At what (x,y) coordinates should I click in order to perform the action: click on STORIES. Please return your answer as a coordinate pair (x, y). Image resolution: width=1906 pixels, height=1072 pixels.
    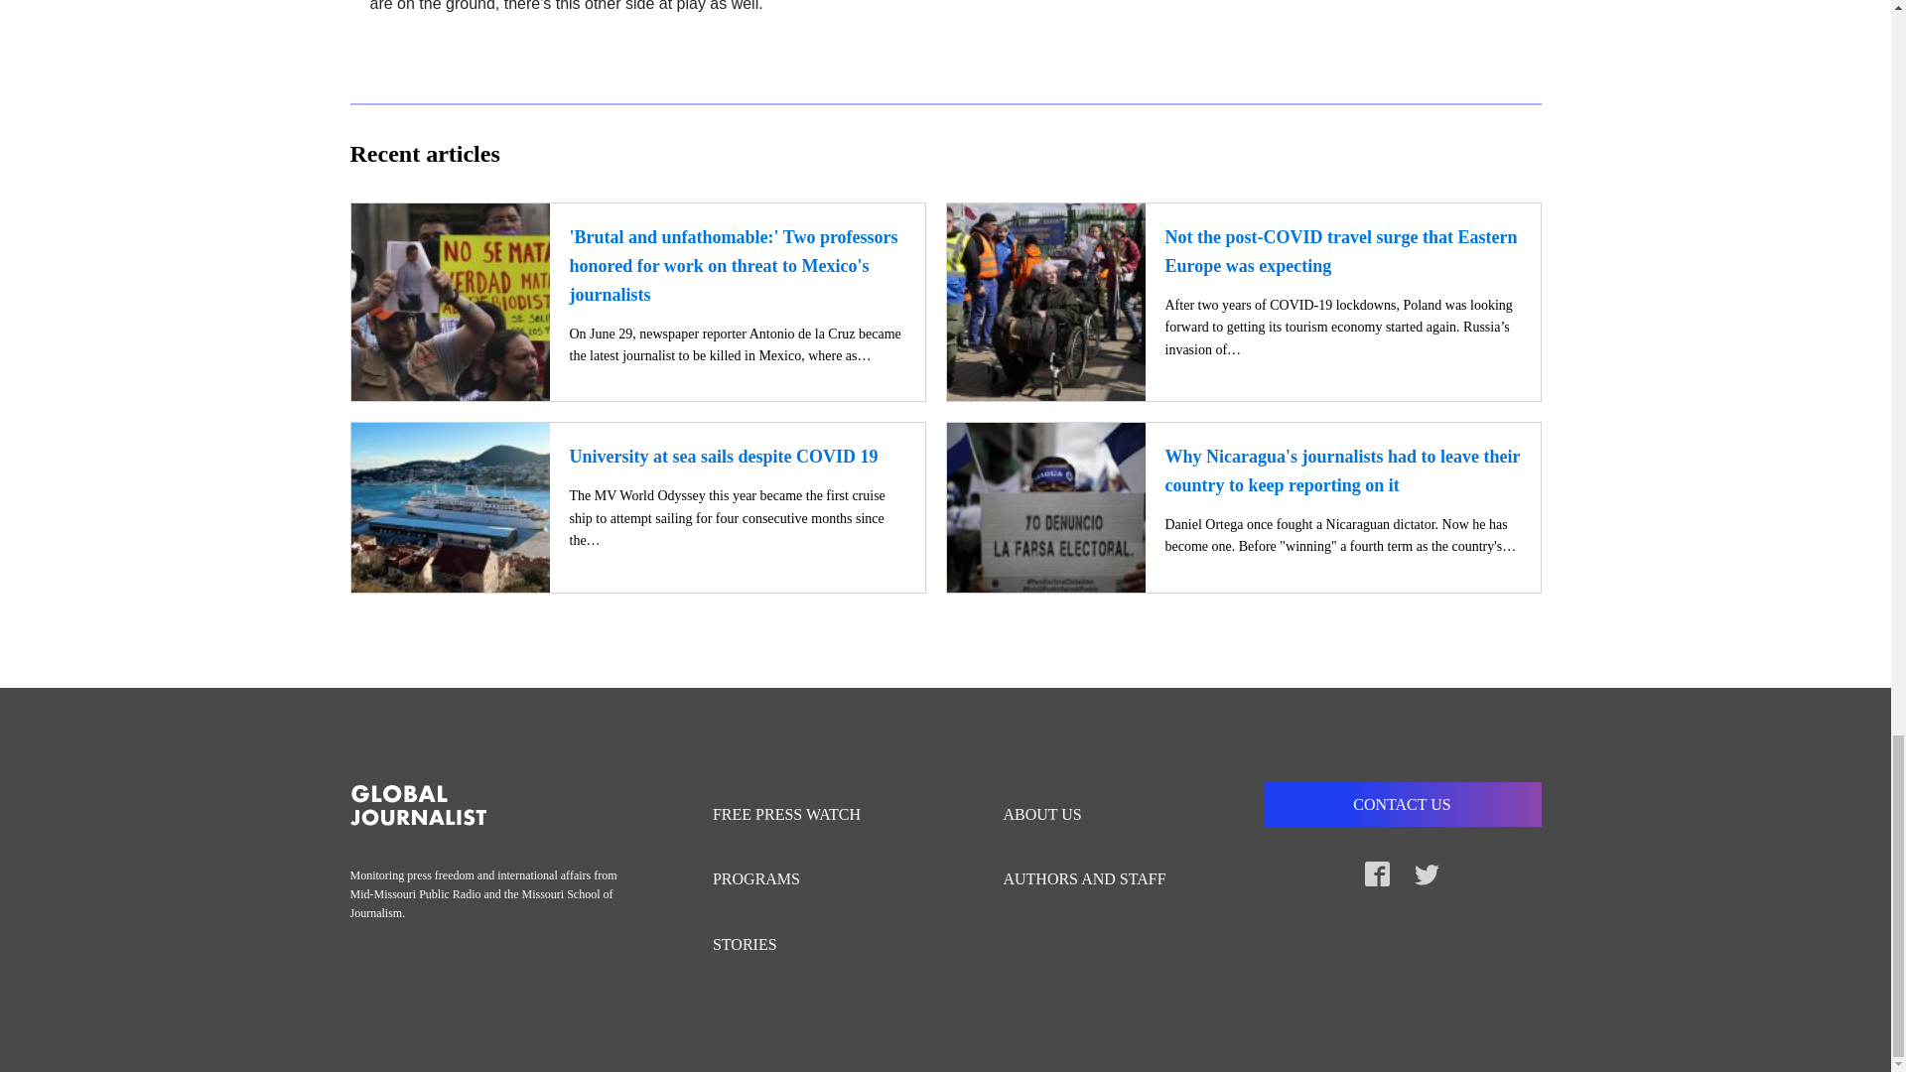
    Looking at the image, I should click on (796, 945).